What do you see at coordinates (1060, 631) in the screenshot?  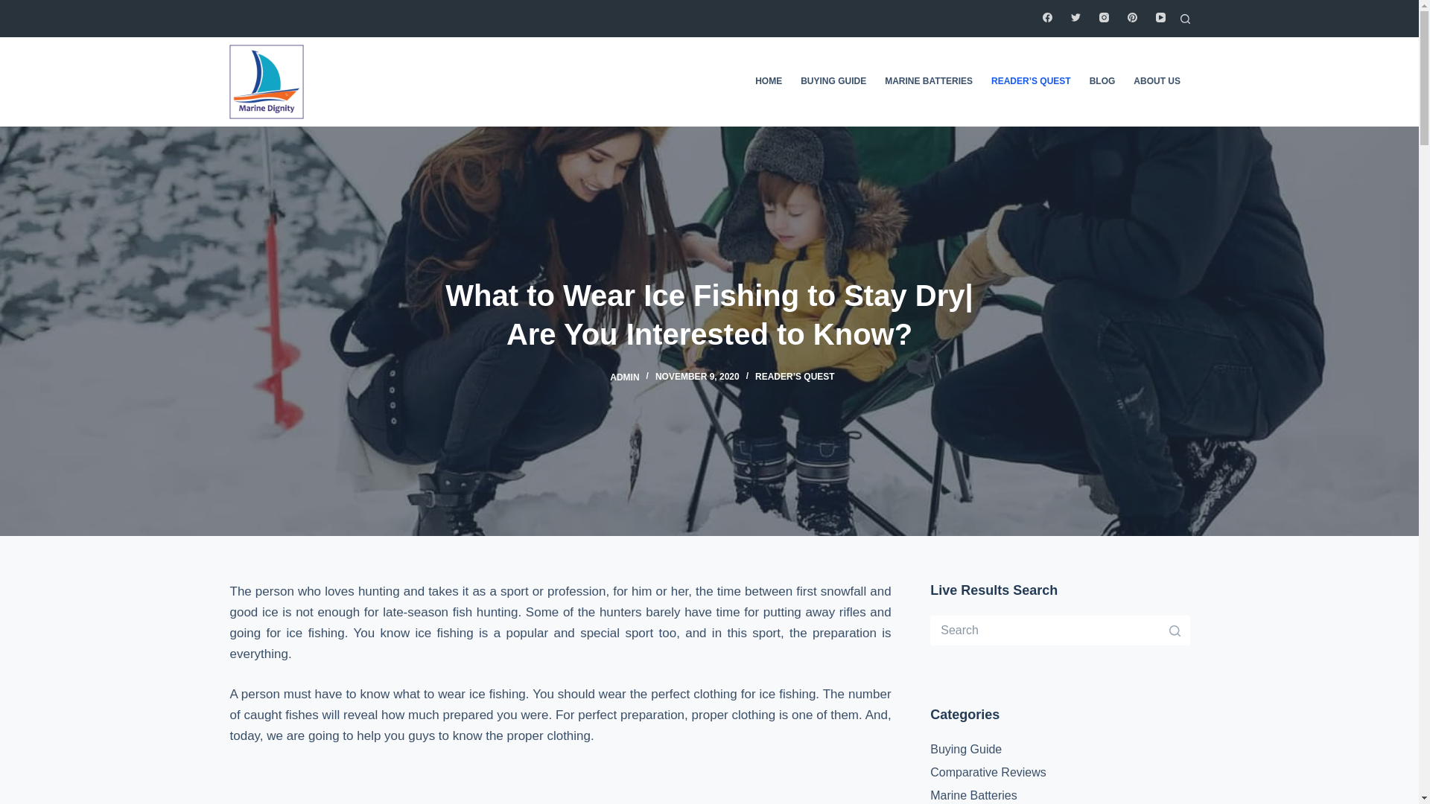 I see `Search Input` at bounding box center [1060, 631].